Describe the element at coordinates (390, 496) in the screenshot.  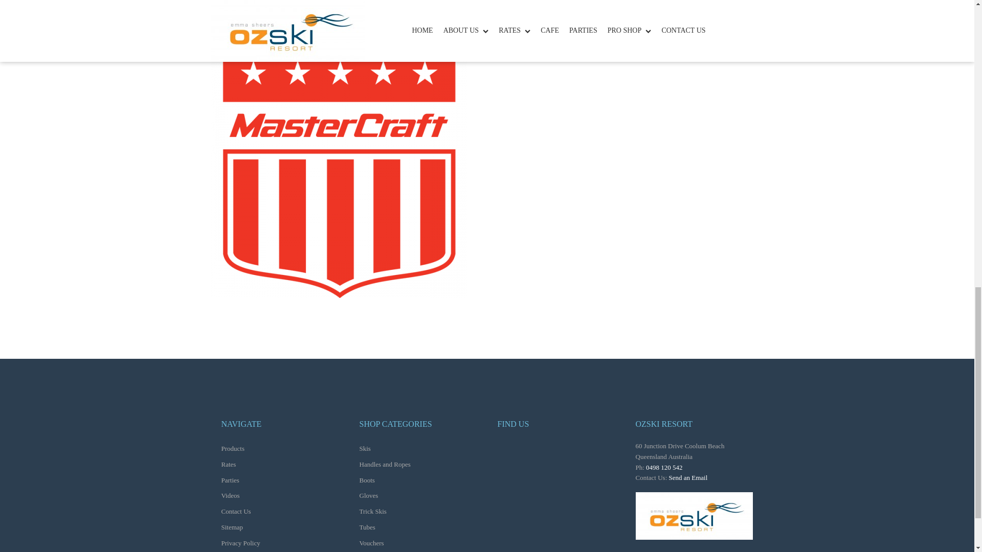
I see `Gloves` at that location.